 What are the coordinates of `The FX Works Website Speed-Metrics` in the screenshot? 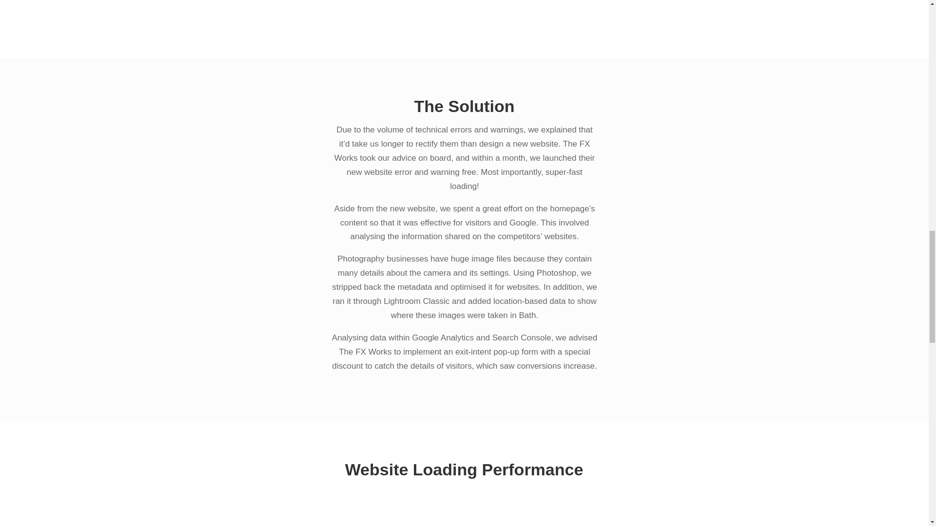 It's located at (464, 509).